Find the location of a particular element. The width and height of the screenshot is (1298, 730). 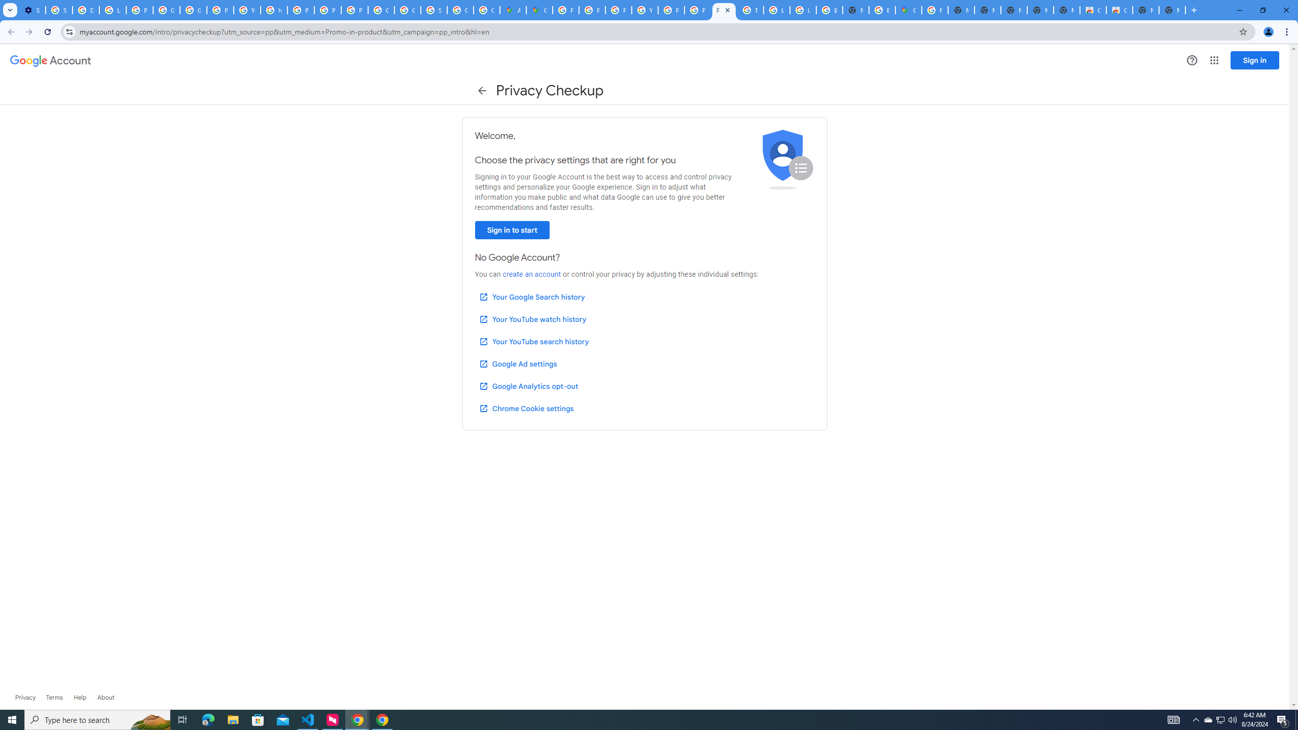

Sign in - Google Accounts is located at coordinates (434, 10).